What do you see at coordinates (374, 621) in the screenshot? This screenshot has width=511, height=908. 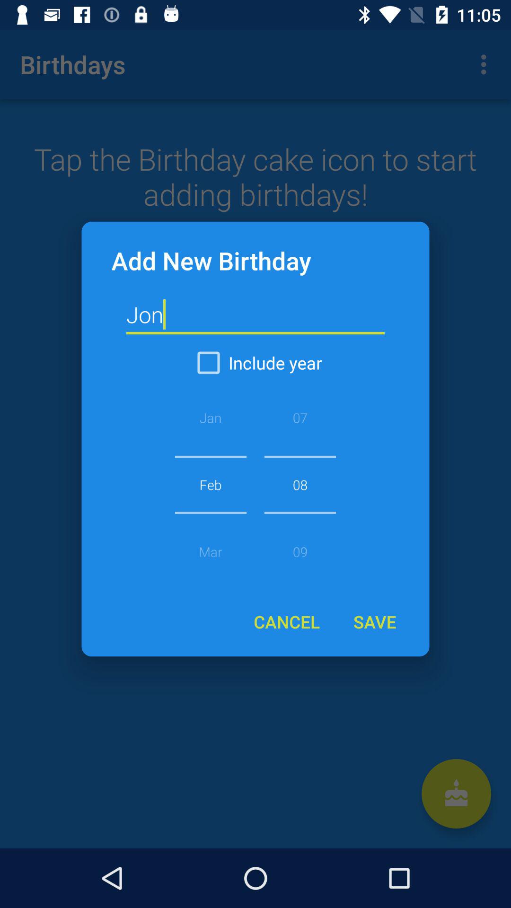 I see `turn off the icon below 08` at bounding box center [374, 621].